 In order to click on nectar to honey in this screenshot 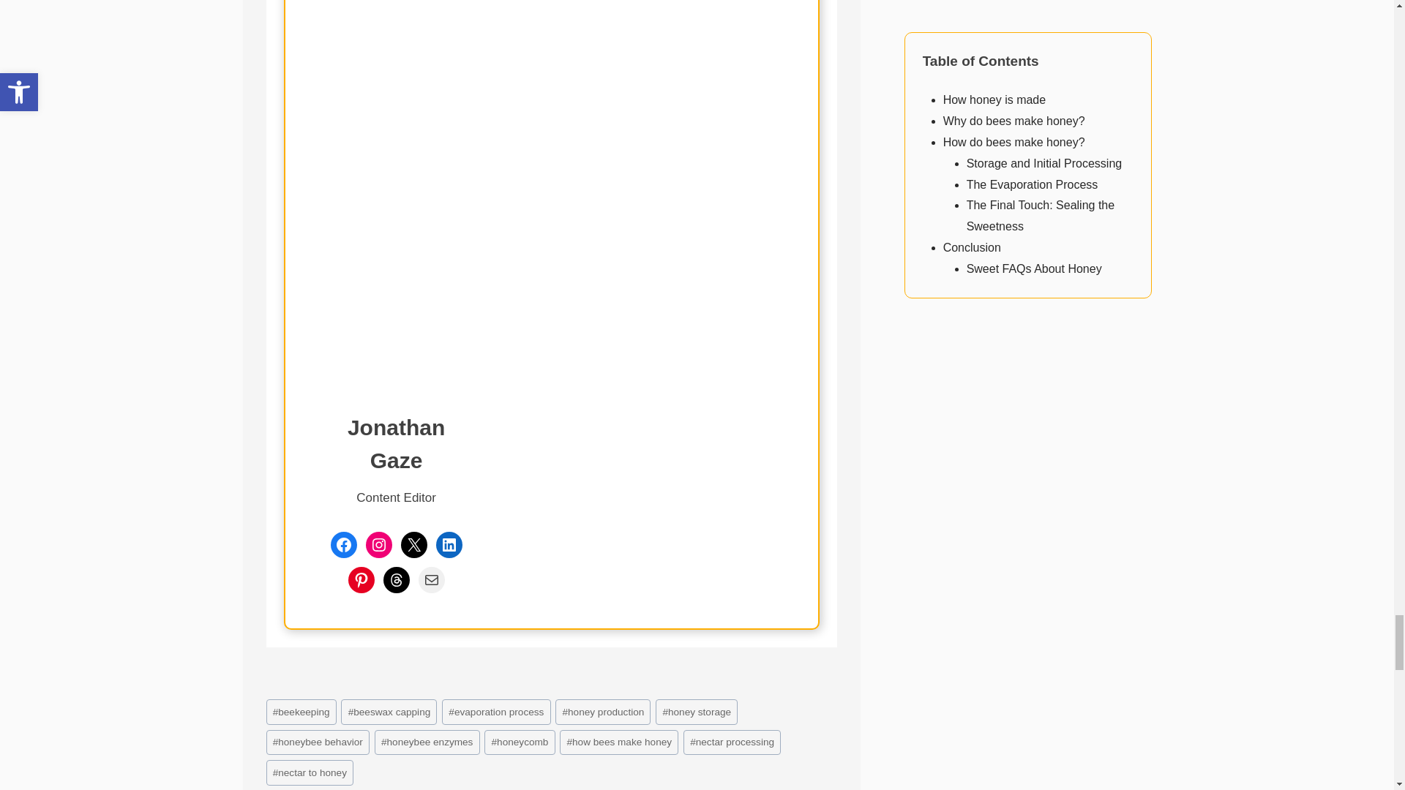, I will do `click(310, 772)`.